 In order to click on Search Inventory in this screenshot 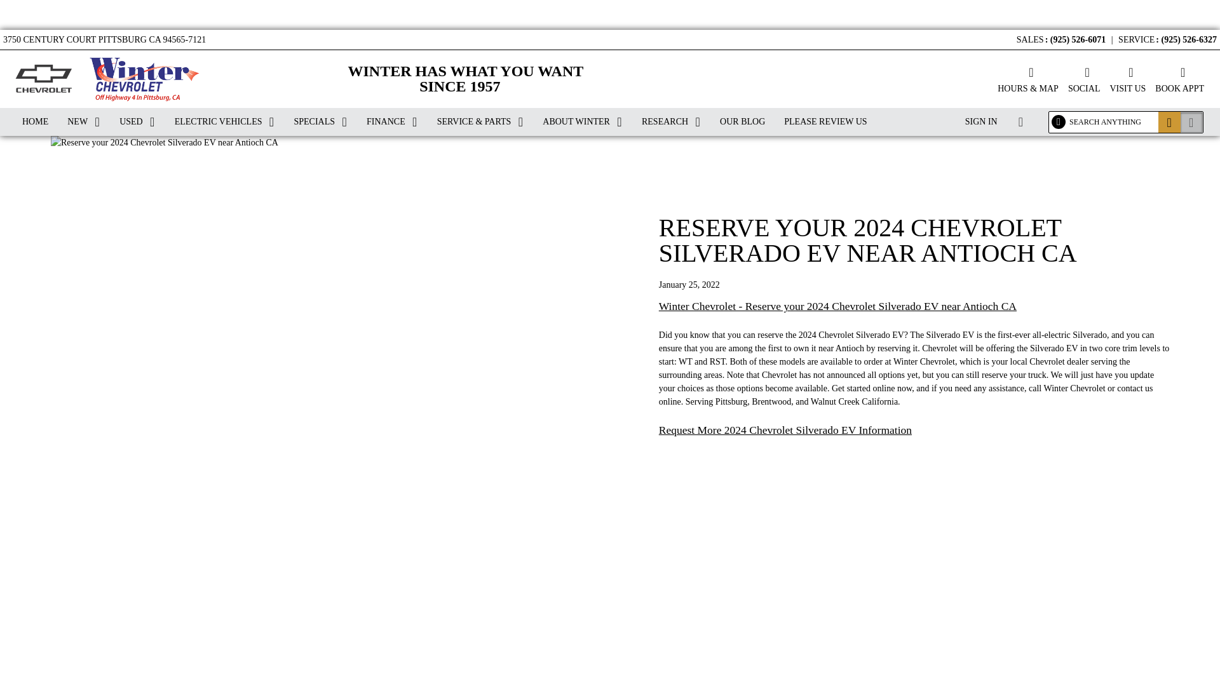, I will do `click(1192, 122)`.